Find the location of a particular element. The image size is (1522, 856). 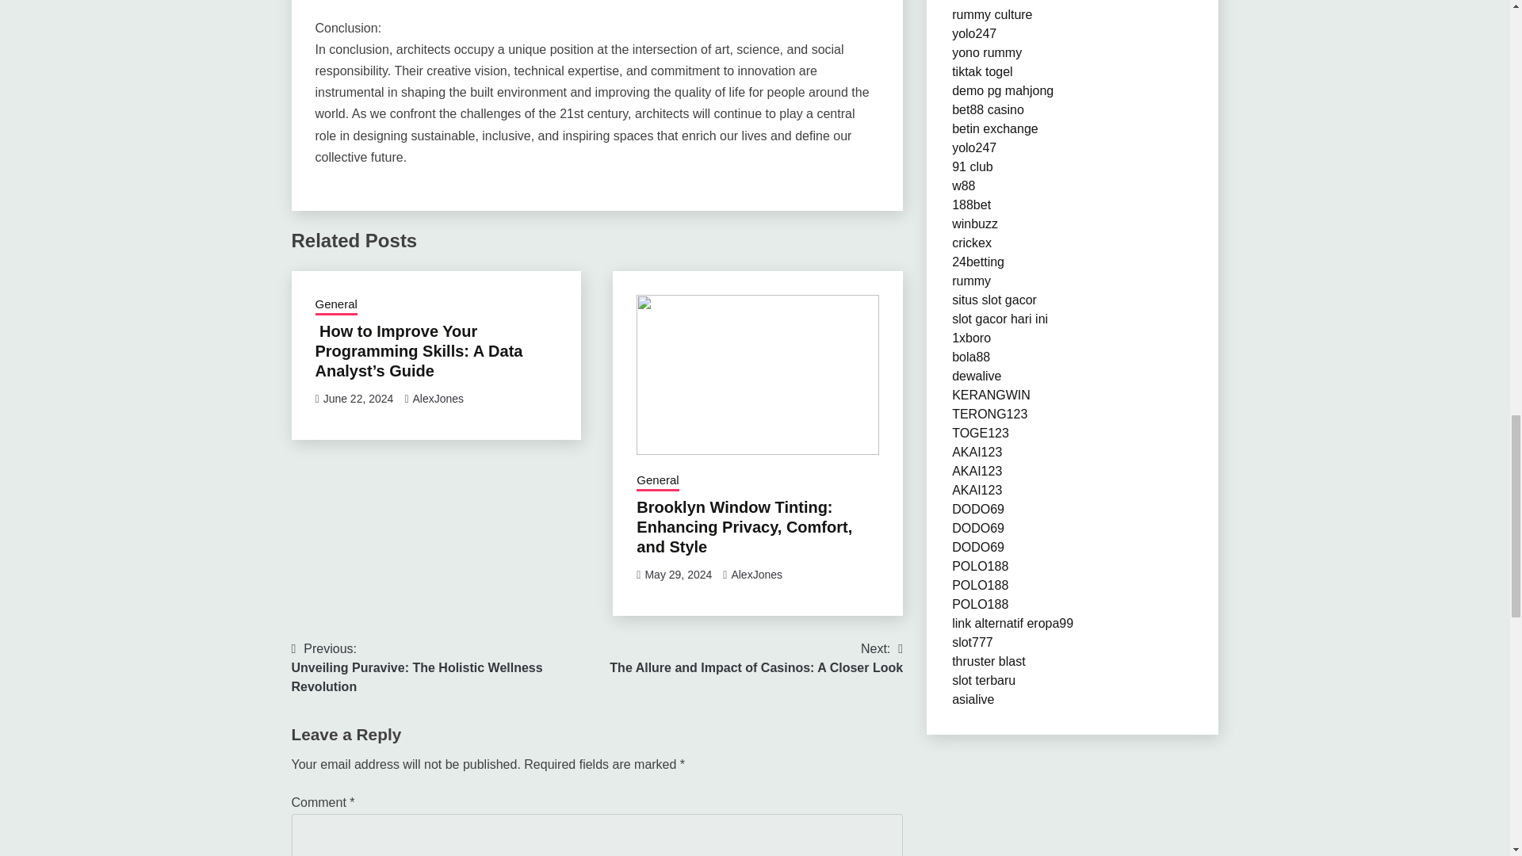

May 29, 2024 is located at coordinates (678, 575).